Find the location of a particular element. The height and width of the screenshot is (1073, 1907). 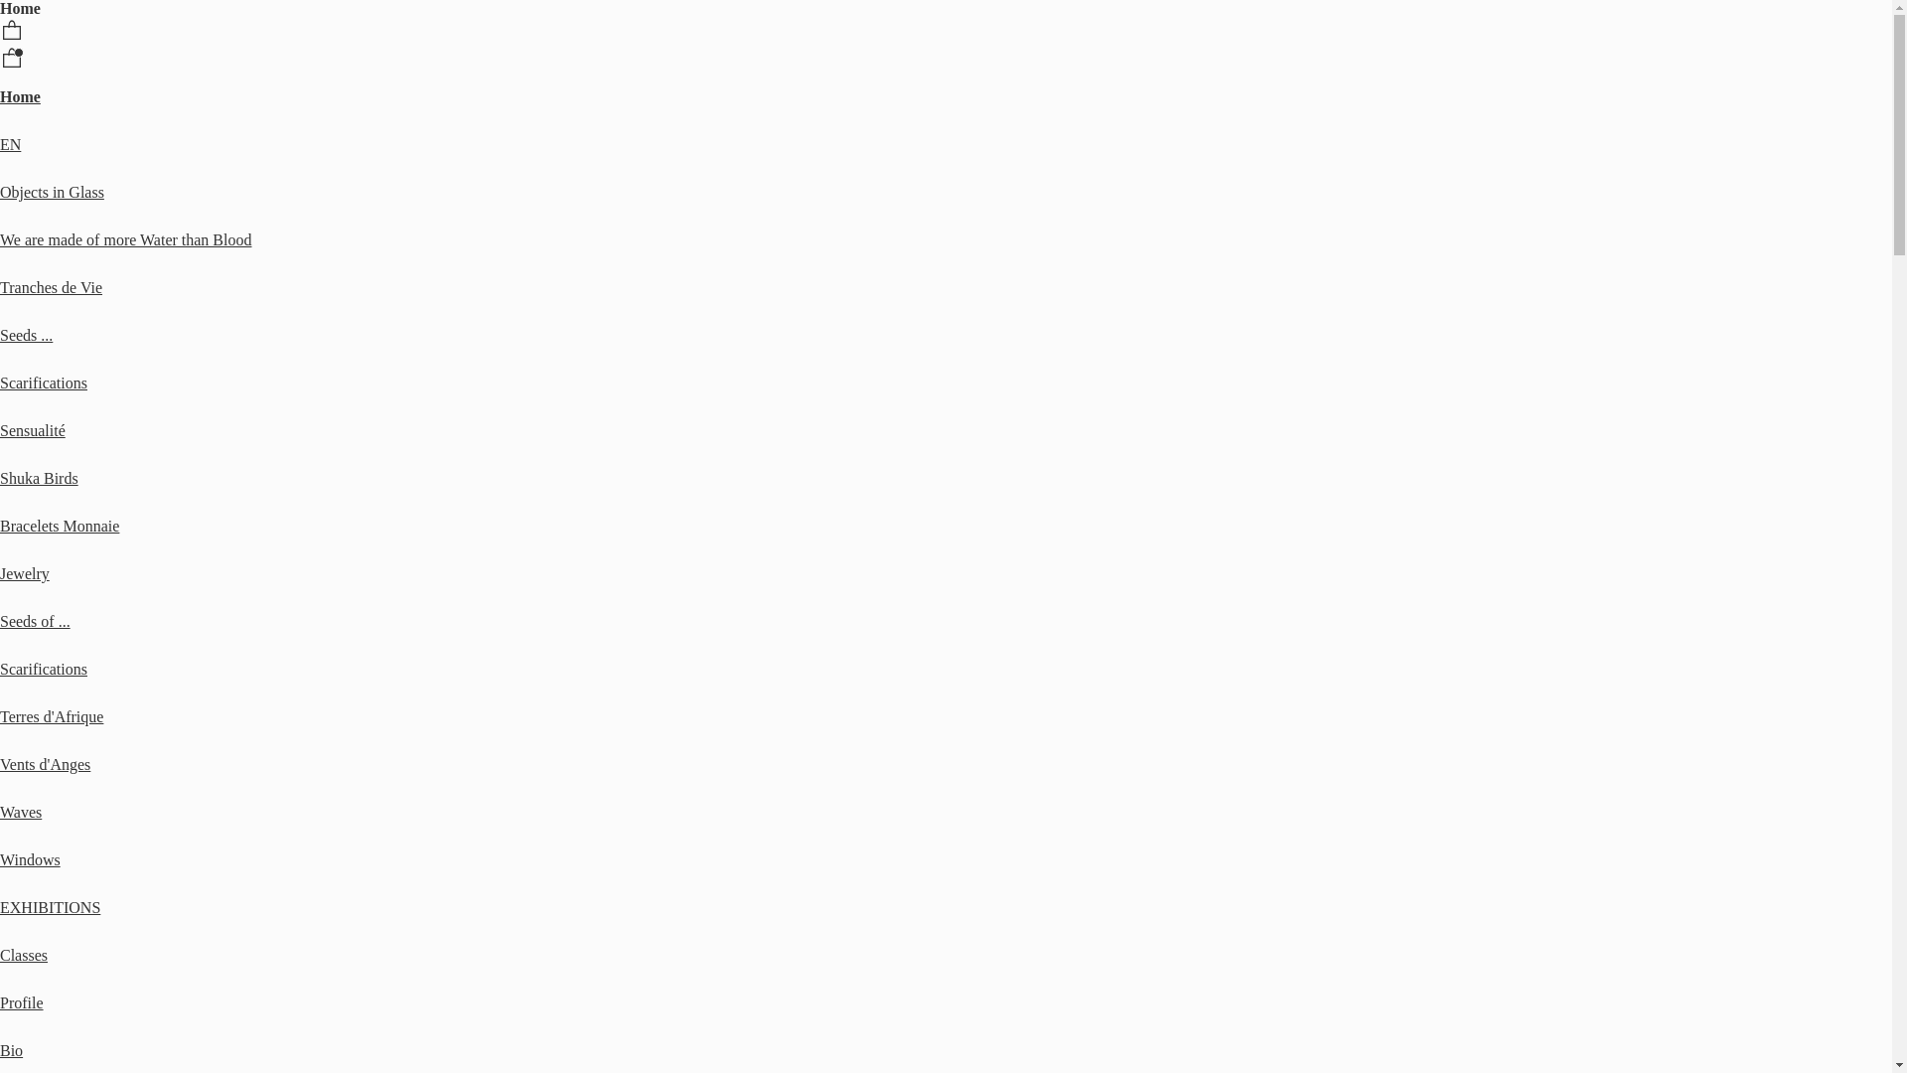

Objects in Glass is located at coordinates (52, 193).